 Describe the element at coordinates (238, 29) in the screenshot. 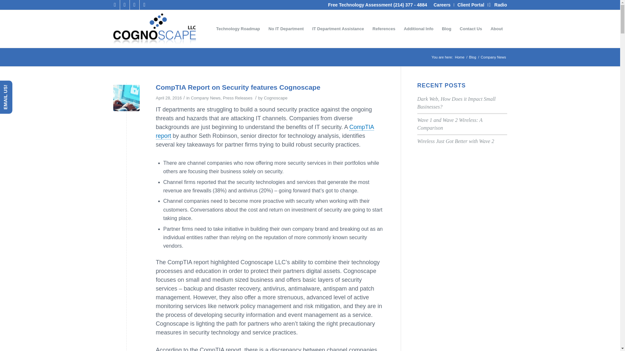

I see `Technology Roadmap` at that location.